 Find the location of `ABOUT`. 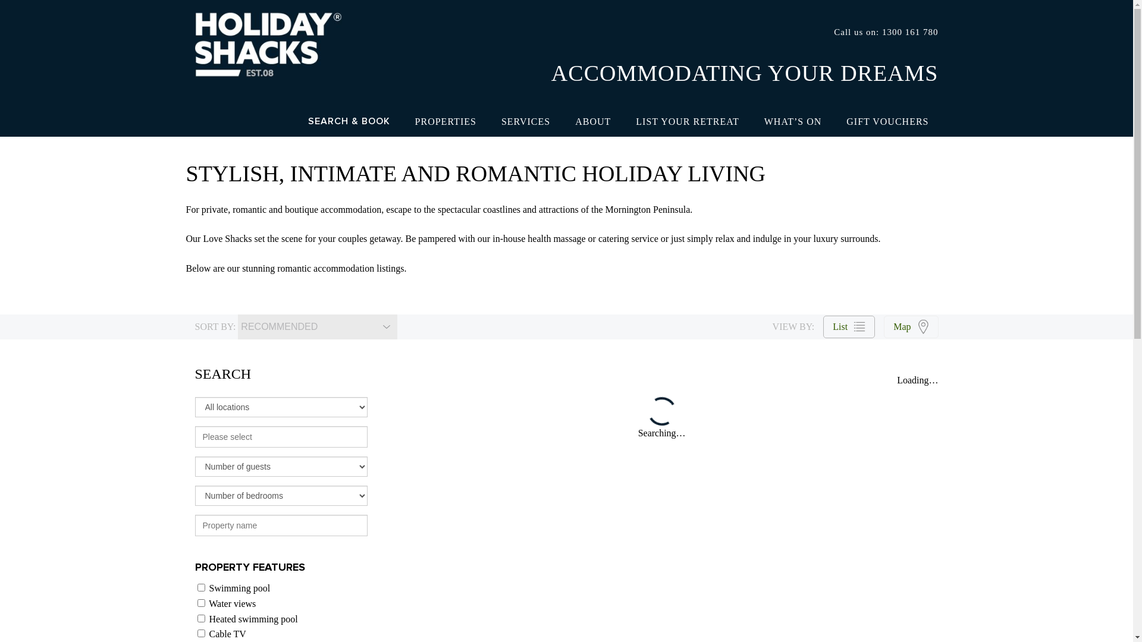

ABOUT is located at coordinates (593, 122).